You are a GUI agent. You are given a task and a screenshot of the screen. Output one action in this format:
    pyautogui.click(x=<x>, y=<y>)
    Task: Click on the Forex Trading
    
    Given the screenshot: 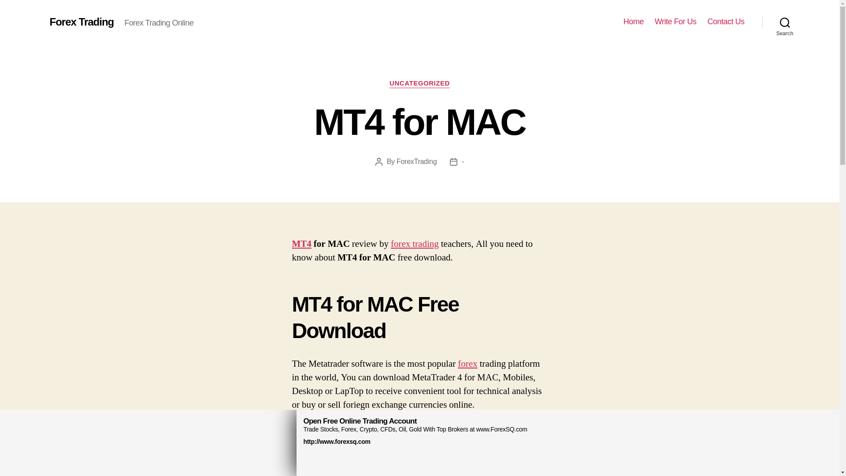 What is the action you would take?
    pyautogui.click(x=81, y=22)
    